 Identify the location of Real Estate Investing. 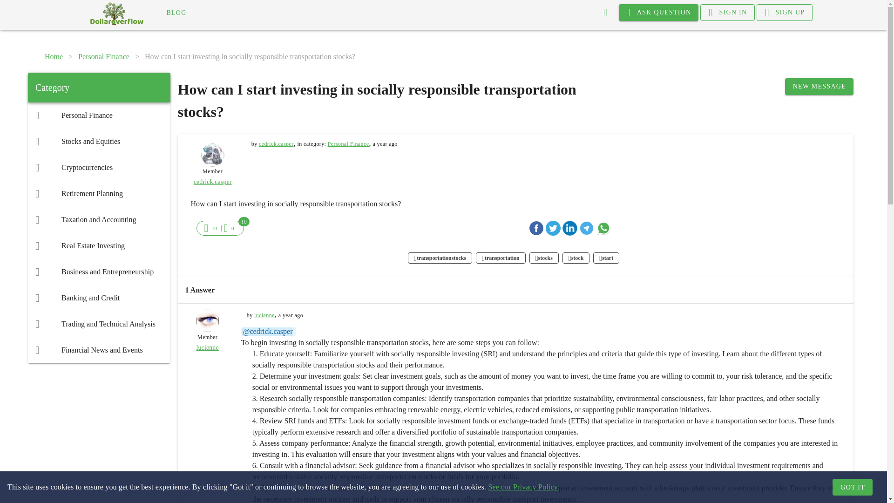
(99, 246).